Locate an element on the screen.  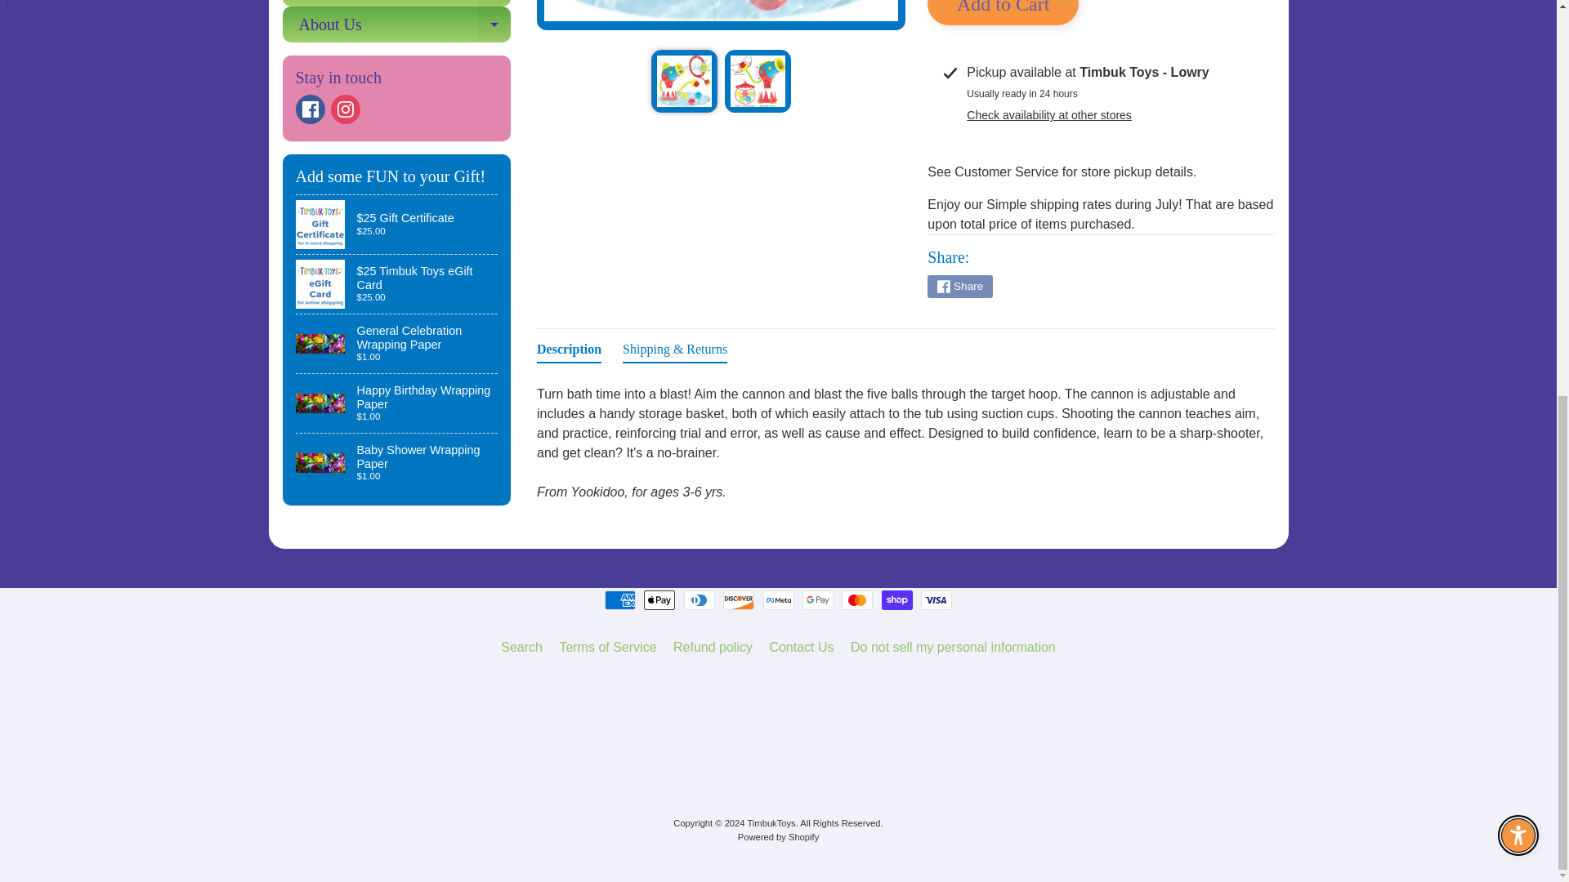
Google Pay is located at coordinates (817, 599).